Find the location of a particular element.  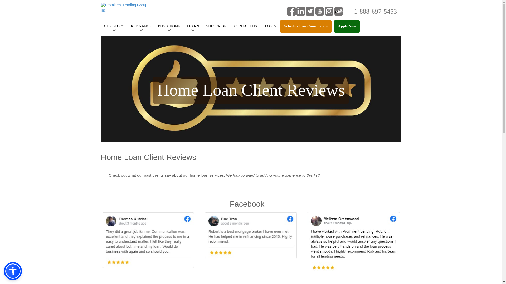

Facebook is located at coordinates (291, 11).